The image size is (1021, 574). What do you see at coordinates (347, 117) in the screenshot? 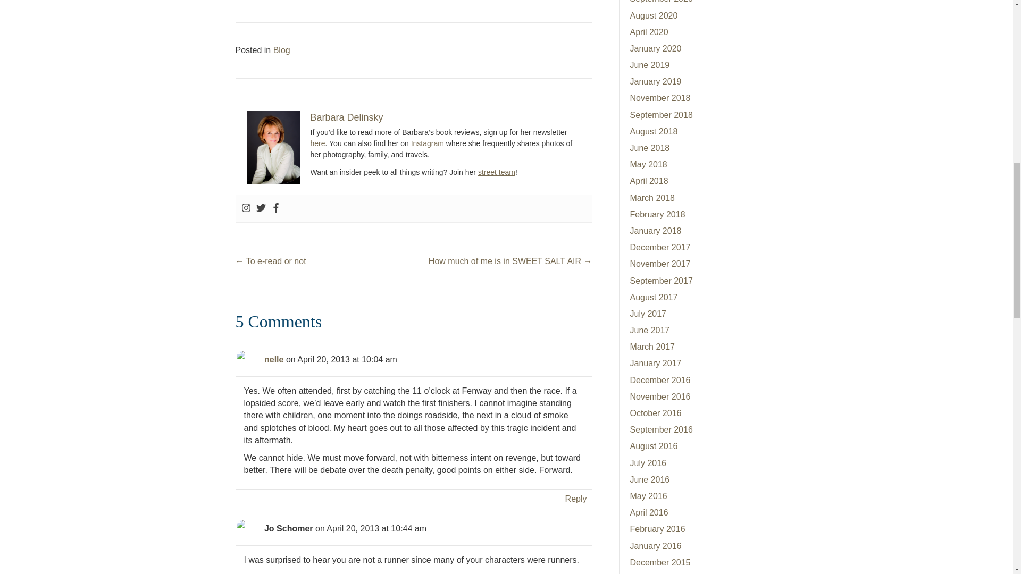
I see `Barbara Delinsky` at bounding box center [347, 117].